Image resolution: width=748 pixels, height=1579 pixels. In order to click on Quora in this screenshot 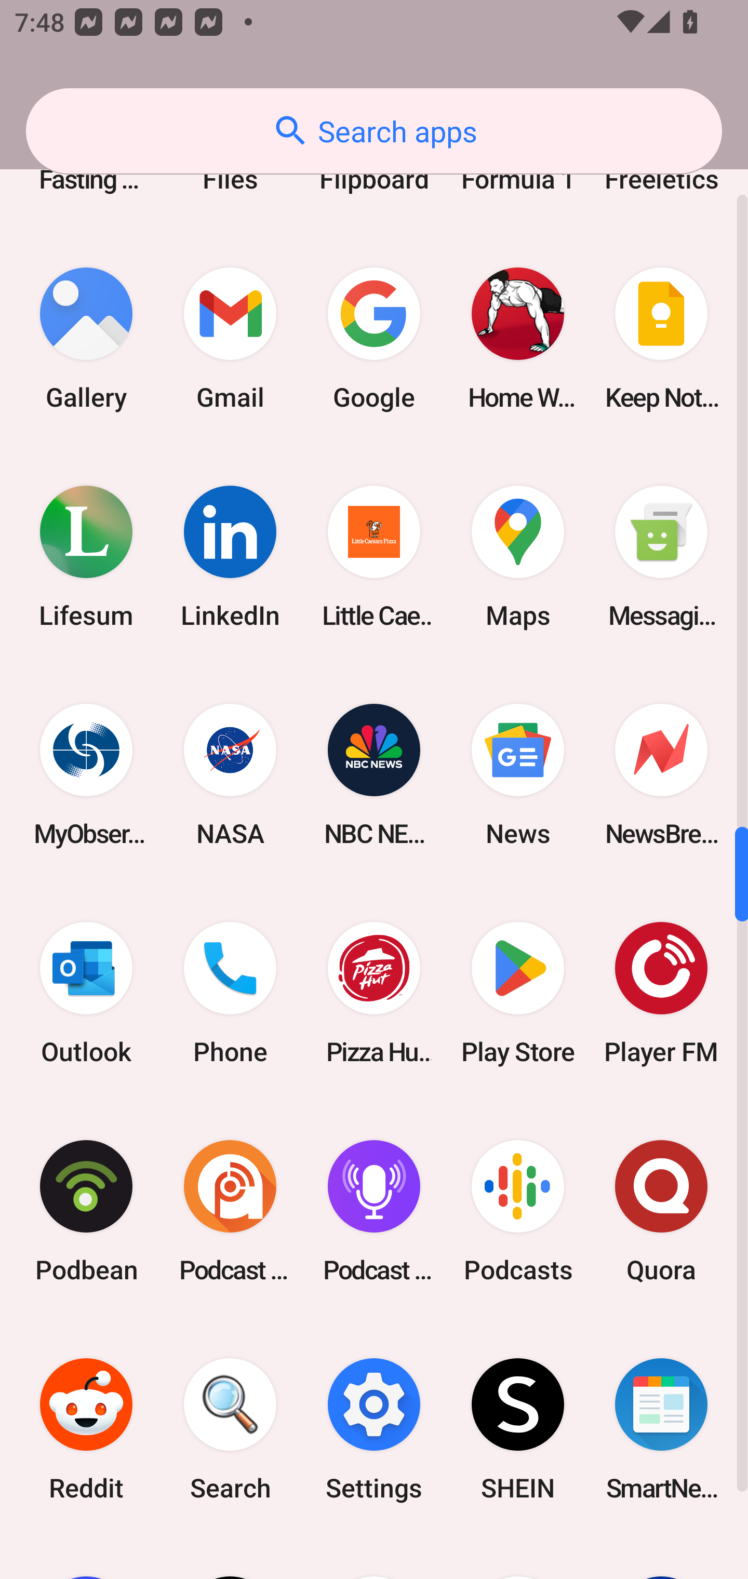, I will do `click(661, 1211)`.